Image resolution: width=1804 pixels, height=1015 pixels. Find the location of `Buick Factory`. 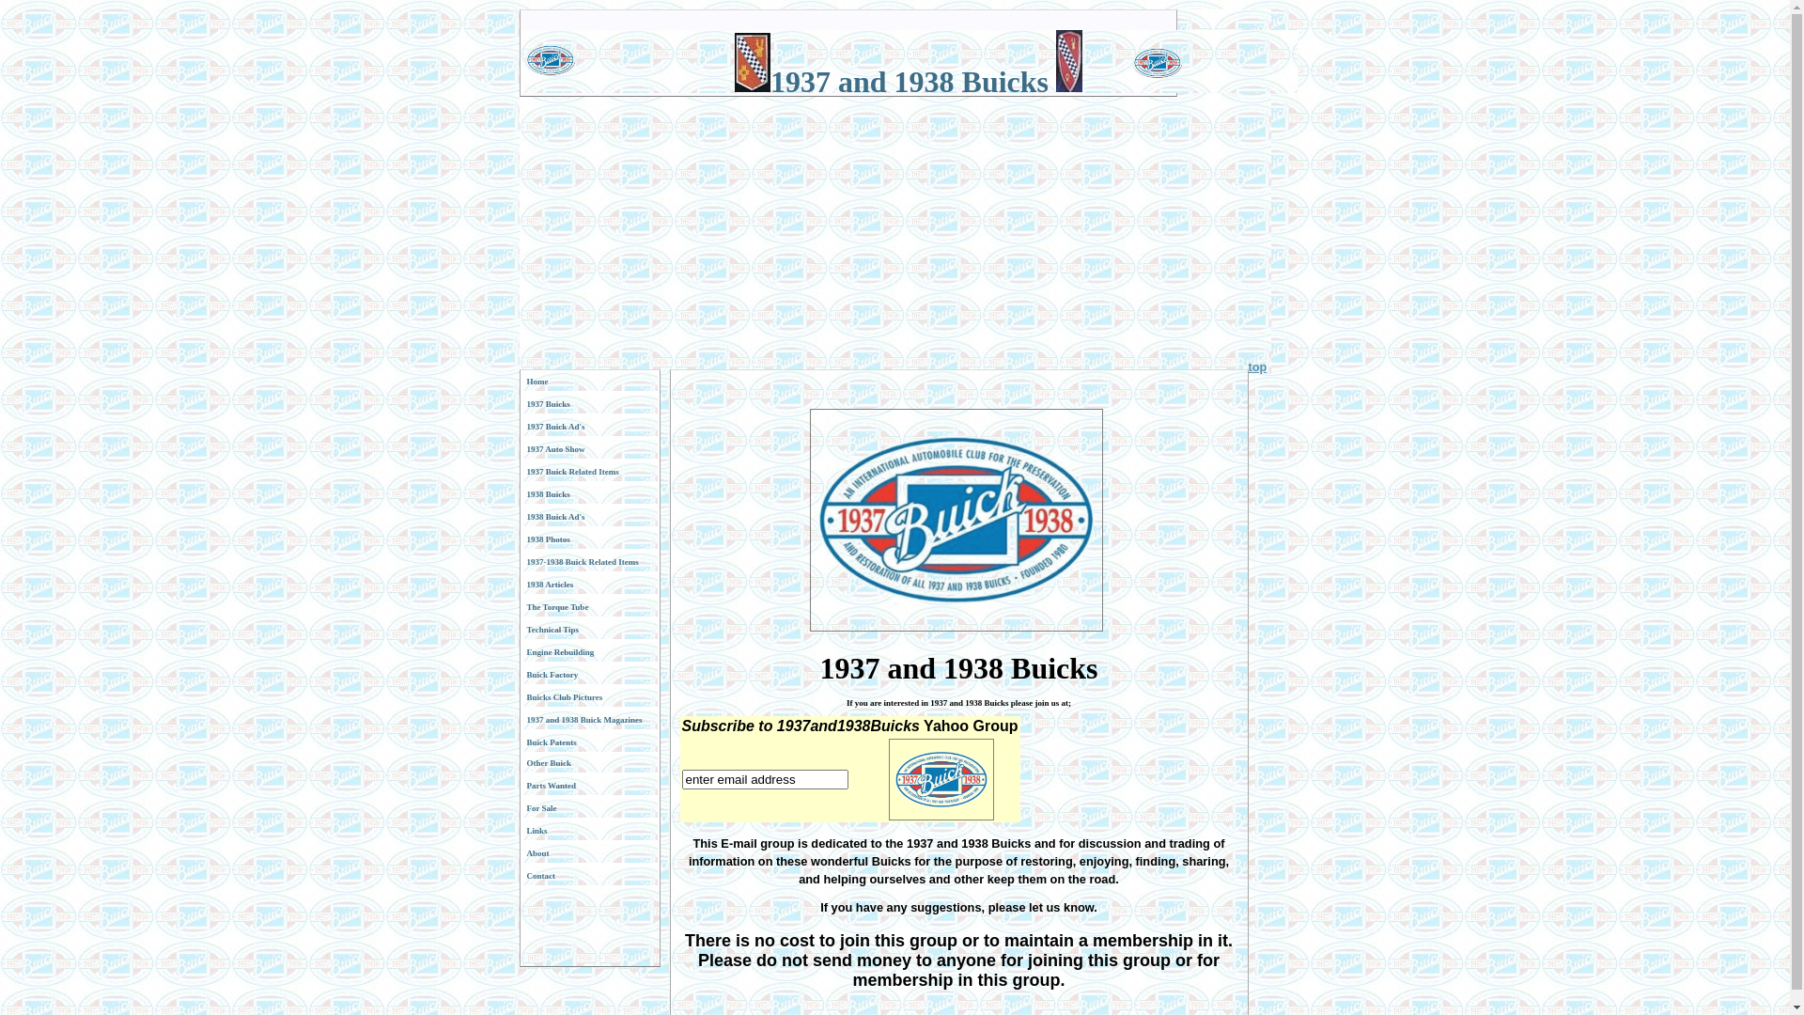

Buick Factory is located at coordinates (589, 675).